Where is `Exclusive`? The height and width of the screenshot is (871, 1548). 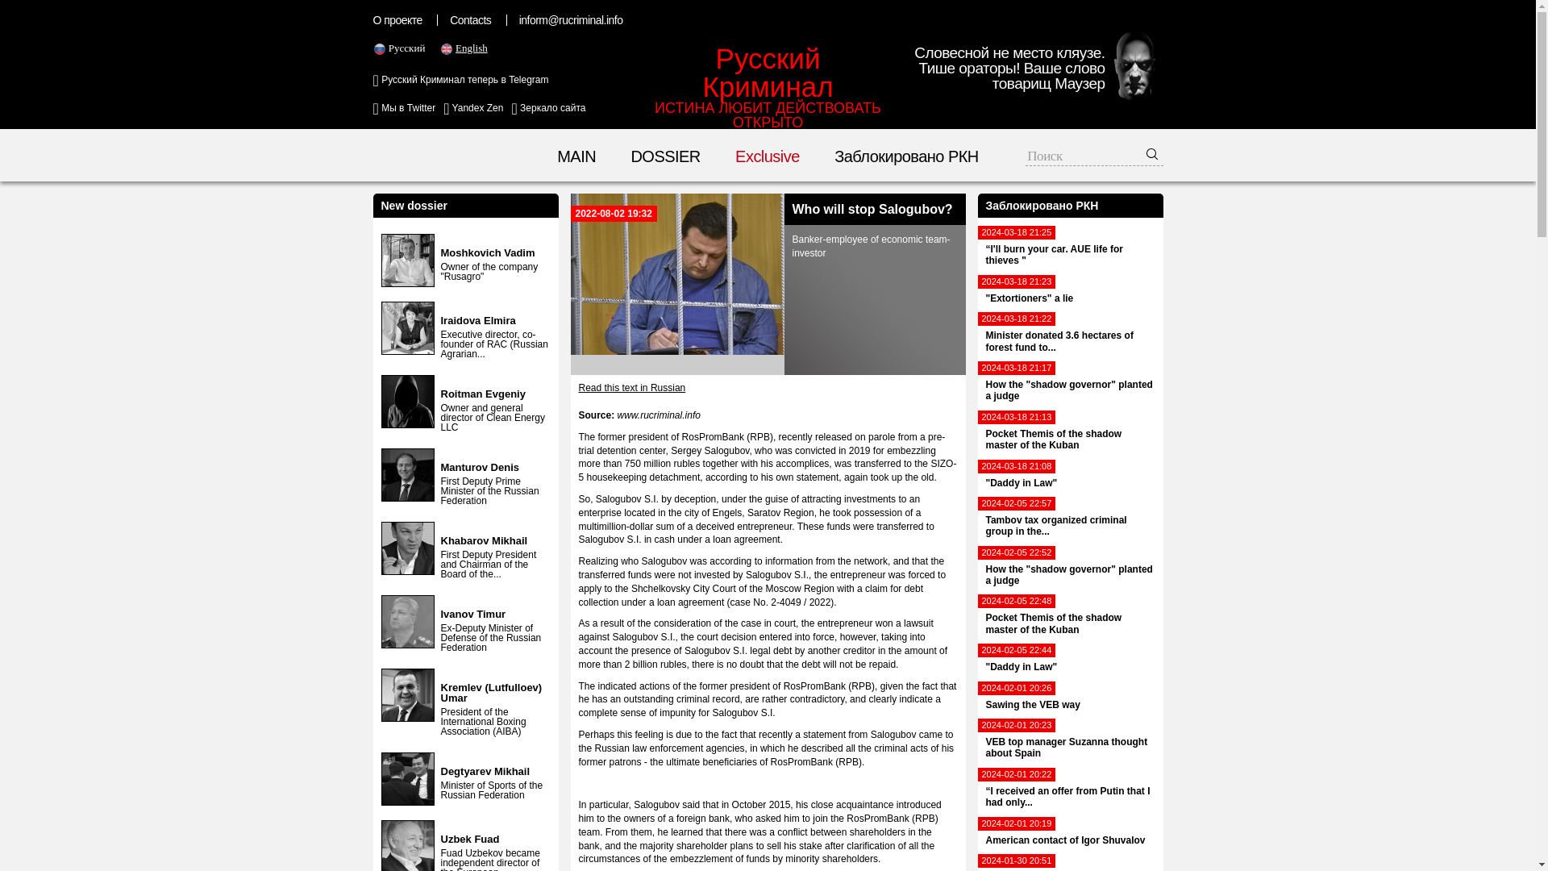
Exclusive is located at coordinates (1069, 700).